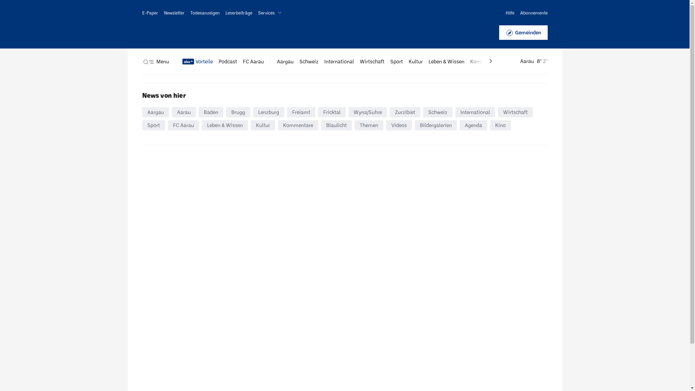 The height and width of the screenshot is (391, 695). I want to click on Schweiz, so click(437, 112).